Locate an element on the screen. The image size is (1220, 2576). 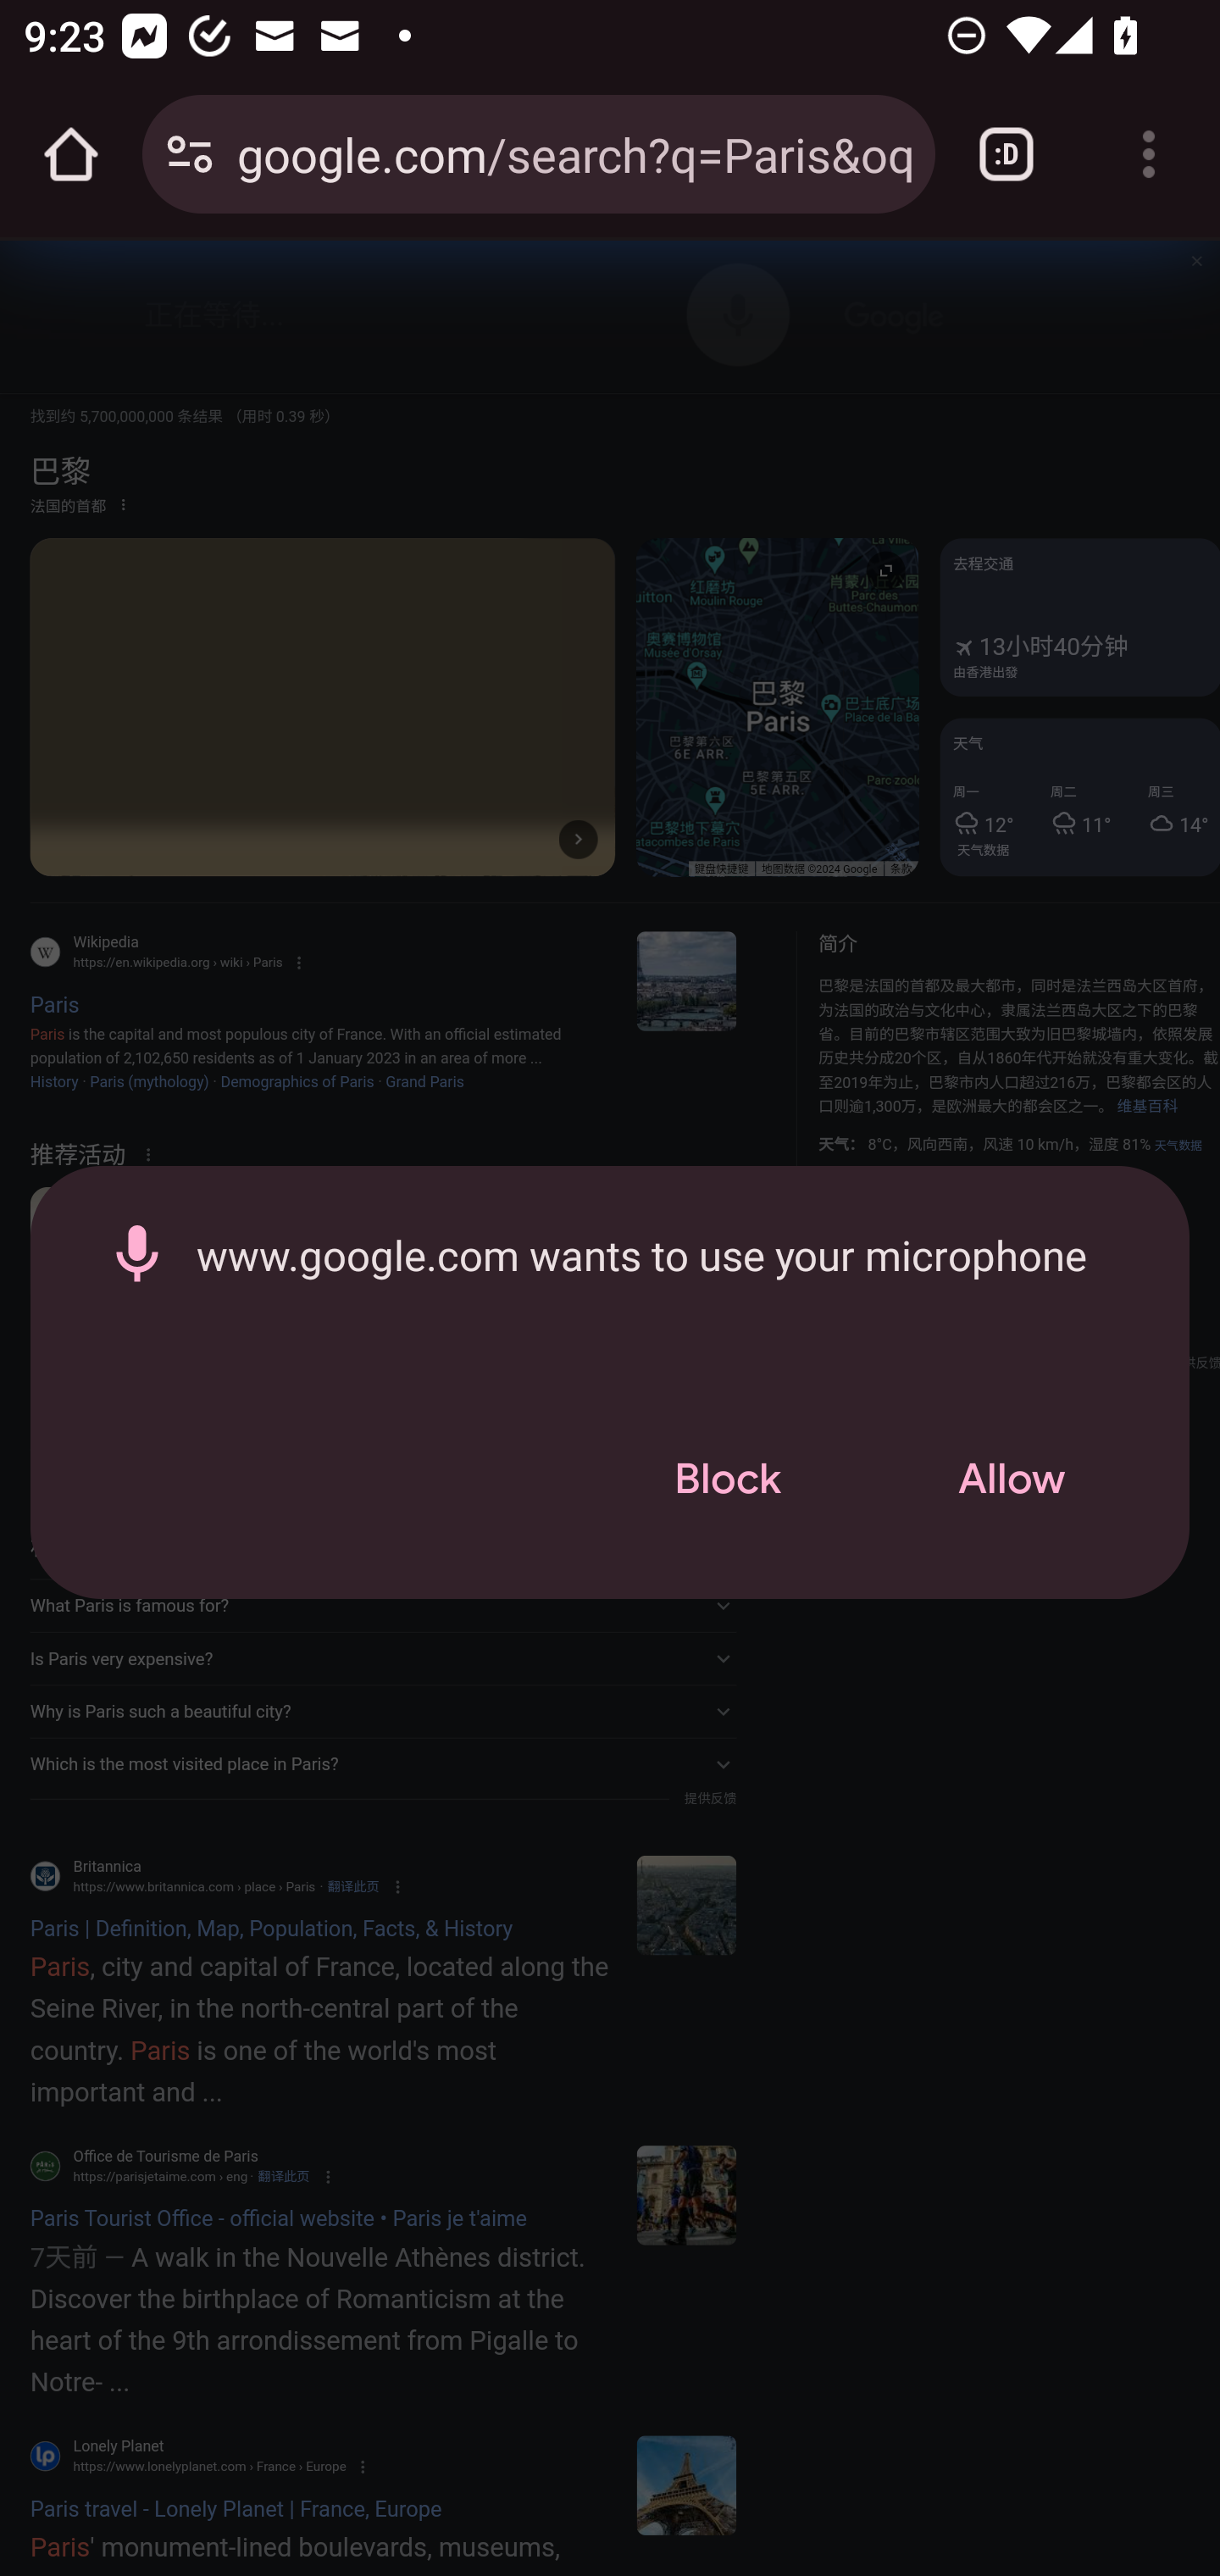
Open the home page is located at coordinates (71, 154).